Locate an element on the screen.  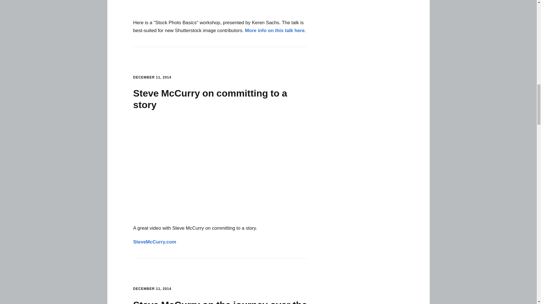
Steve McCurry on committing to a story is located at coordinates (220, 169).